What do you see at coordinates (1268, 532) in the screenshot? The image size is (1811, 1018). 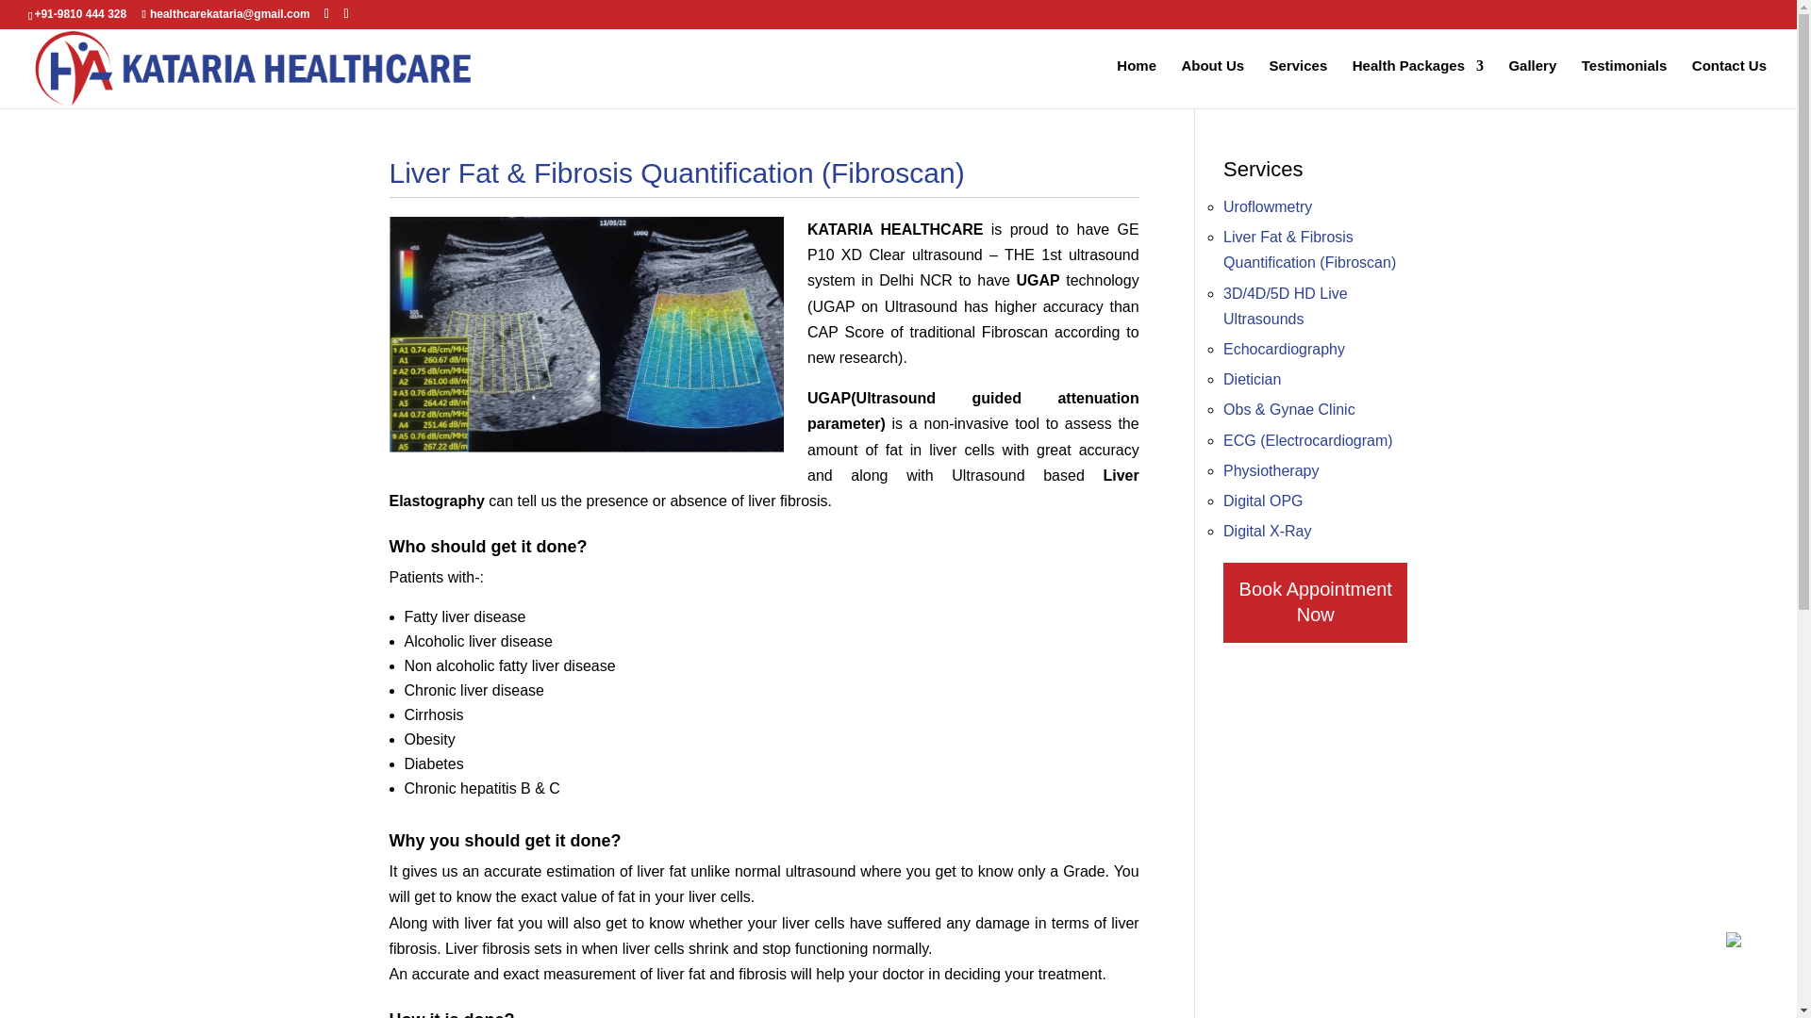 I see `Digital X-Ray` at bounding box center [1268, 532].